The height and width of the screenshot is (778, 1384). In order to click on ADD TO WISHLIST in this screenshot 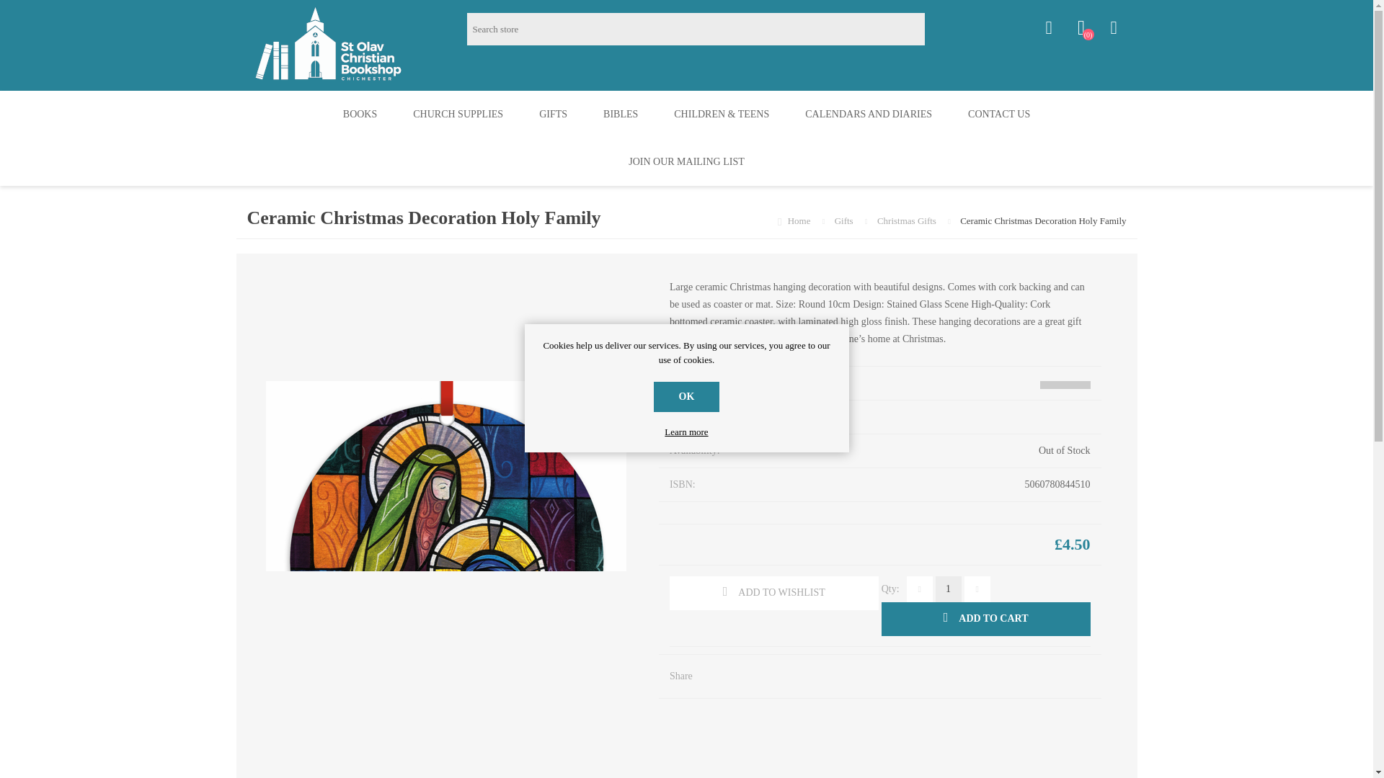, I will do `click(774, 593)`.